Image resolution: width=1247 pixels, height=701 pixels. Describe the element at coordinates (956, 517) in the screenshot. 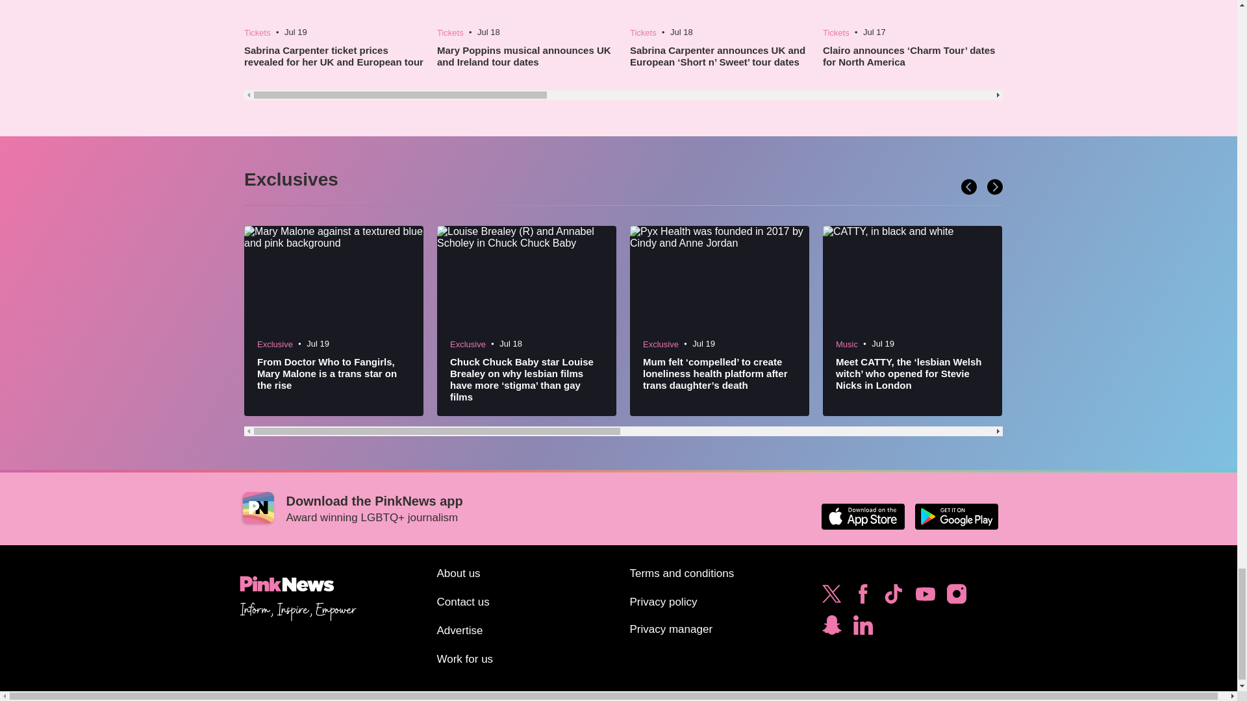

I see `Download the PinkNews app on Google Play` at that location.